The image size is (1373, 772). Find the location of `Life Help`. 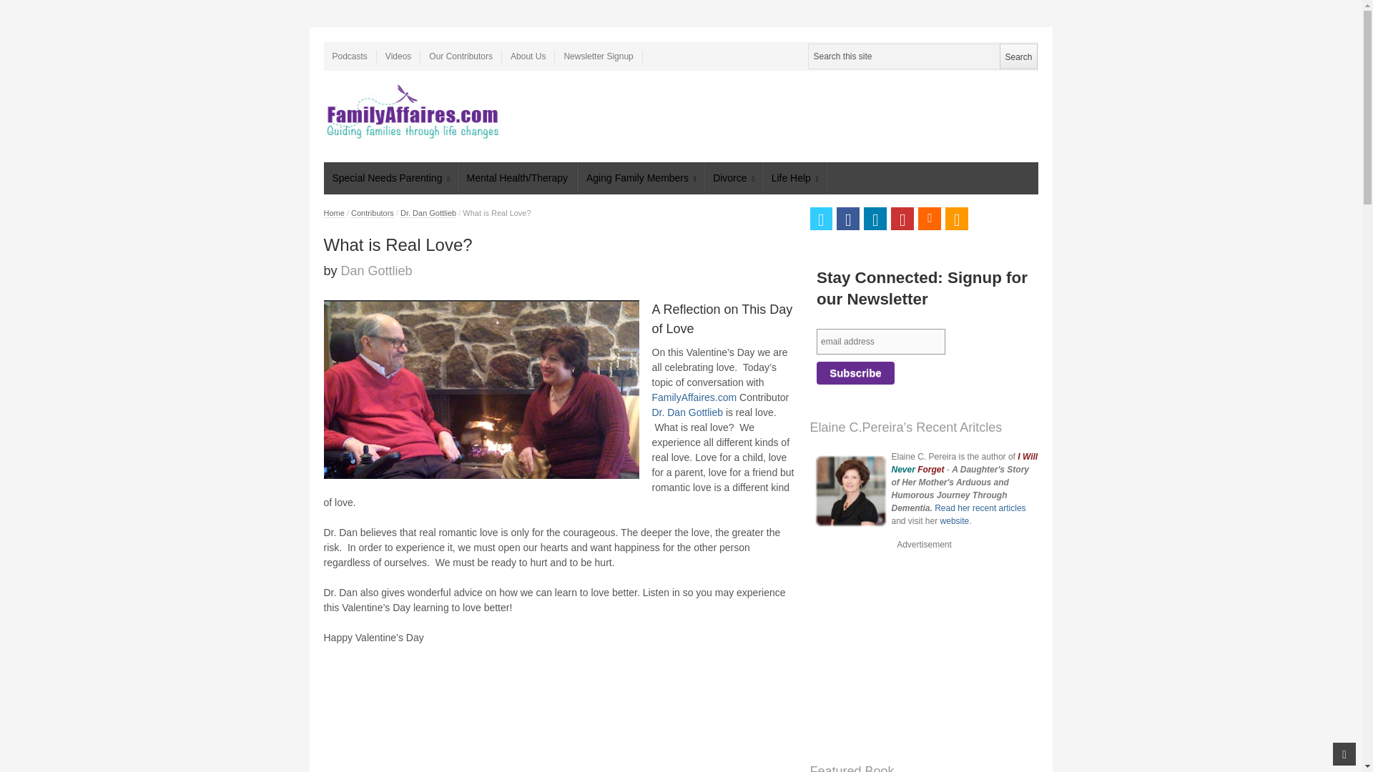

Life Help is located at coordinates (794, 178).